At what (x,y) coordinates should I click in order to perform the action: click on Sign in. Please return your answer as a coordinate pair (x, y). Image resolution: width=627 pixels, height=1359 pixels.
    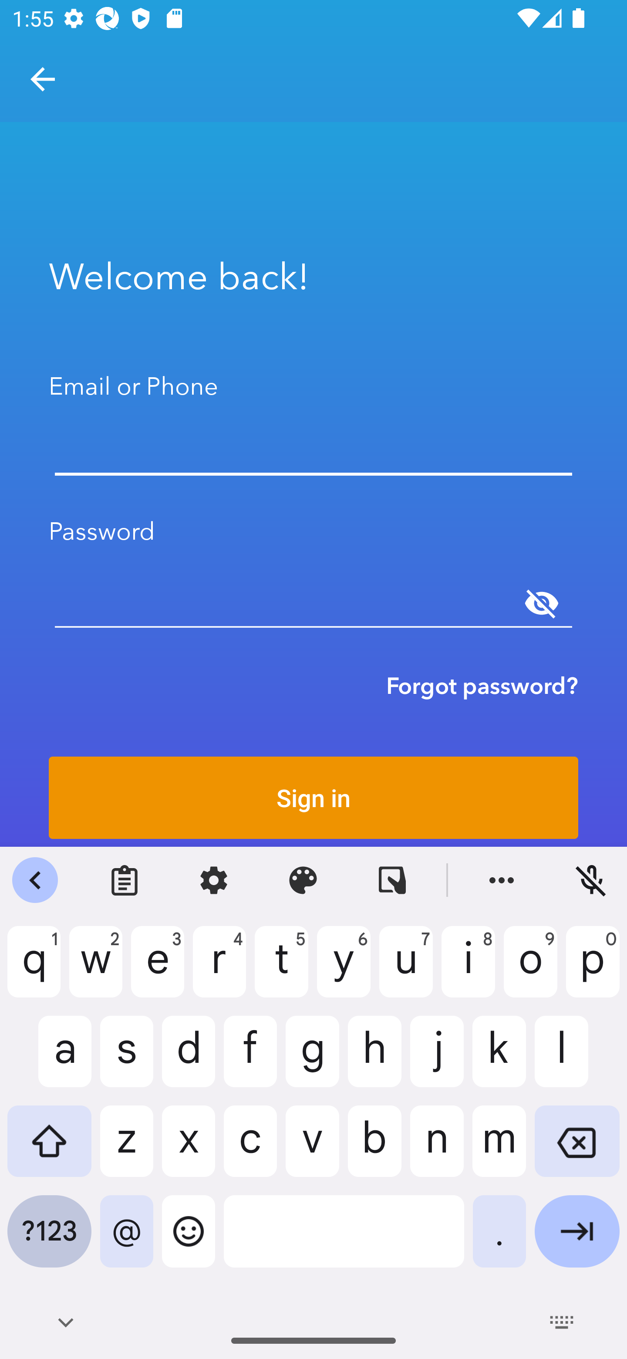
    Looking at the image, I should click on (313, 798).